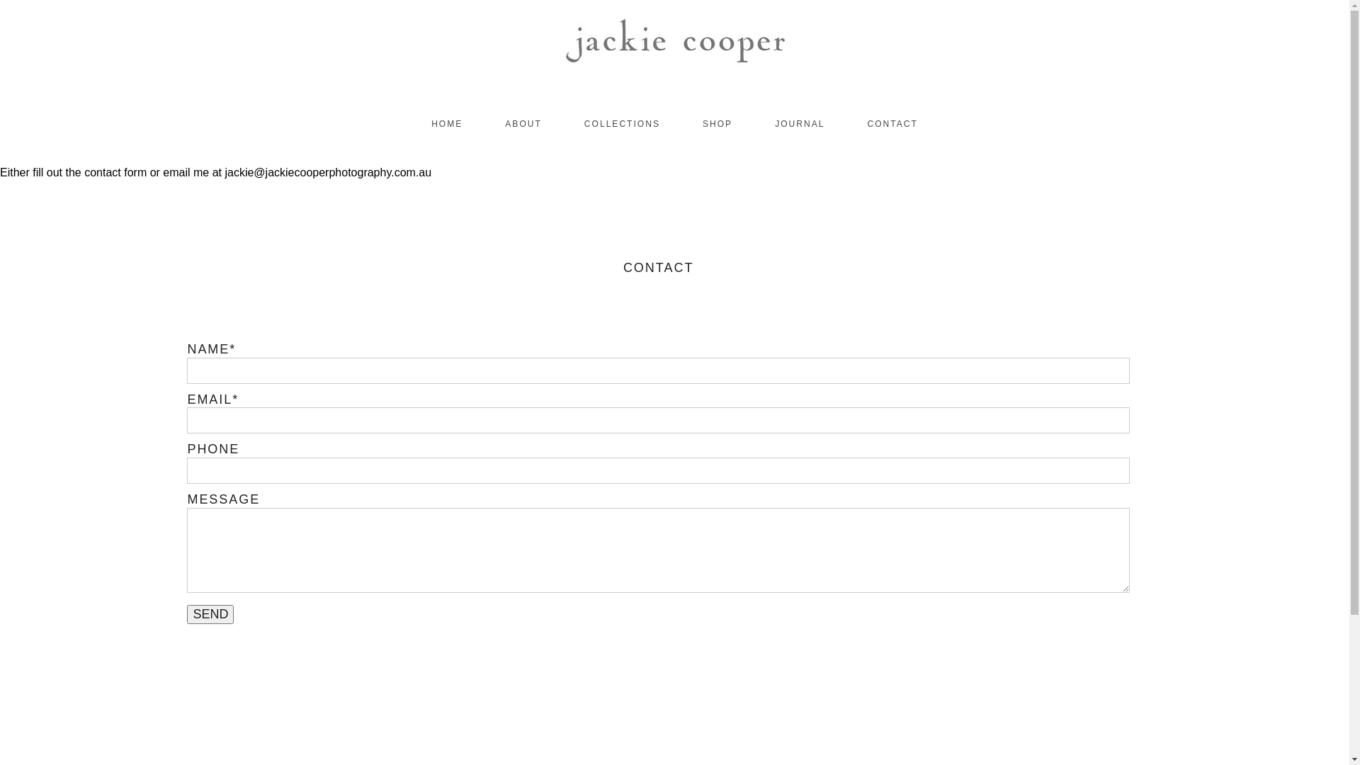  Describe the element at coordinates (210, 615) in the screenshot. I see `SEND` at that location.